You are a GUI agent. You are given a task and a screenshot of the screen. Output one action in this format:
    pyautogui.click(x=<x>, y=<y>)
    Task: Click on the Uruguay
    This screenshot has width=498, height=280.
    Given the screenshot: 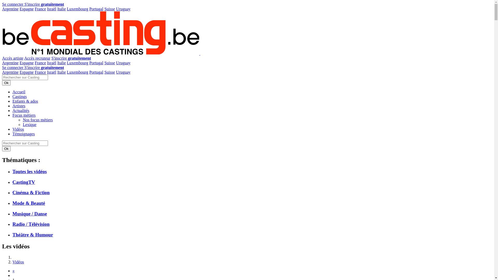 What is the action you would take?
    pyautogui.click(x=123, y=9)
    